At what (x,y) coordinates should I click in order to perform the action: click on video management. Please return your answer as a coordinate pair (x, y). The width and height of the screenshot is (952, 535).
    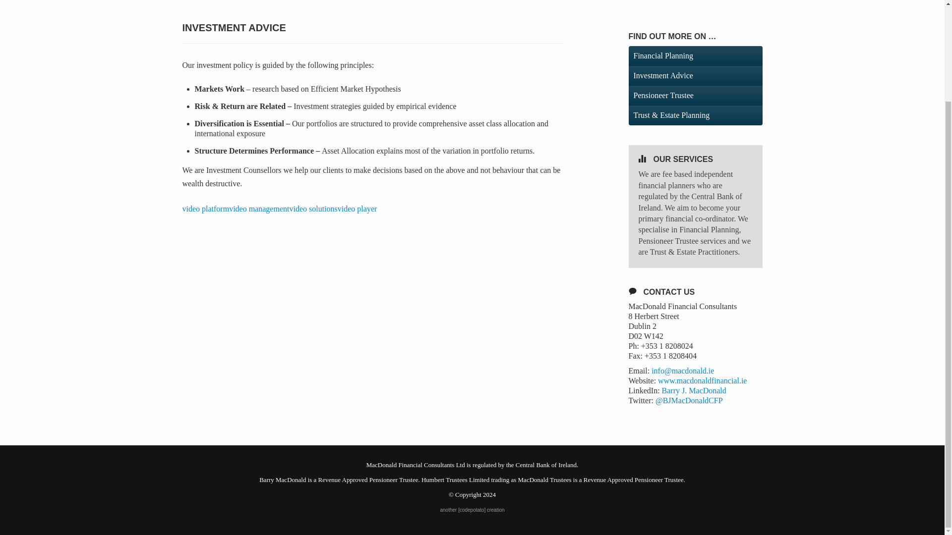
    Looking at the image, I should click on (259, 208).